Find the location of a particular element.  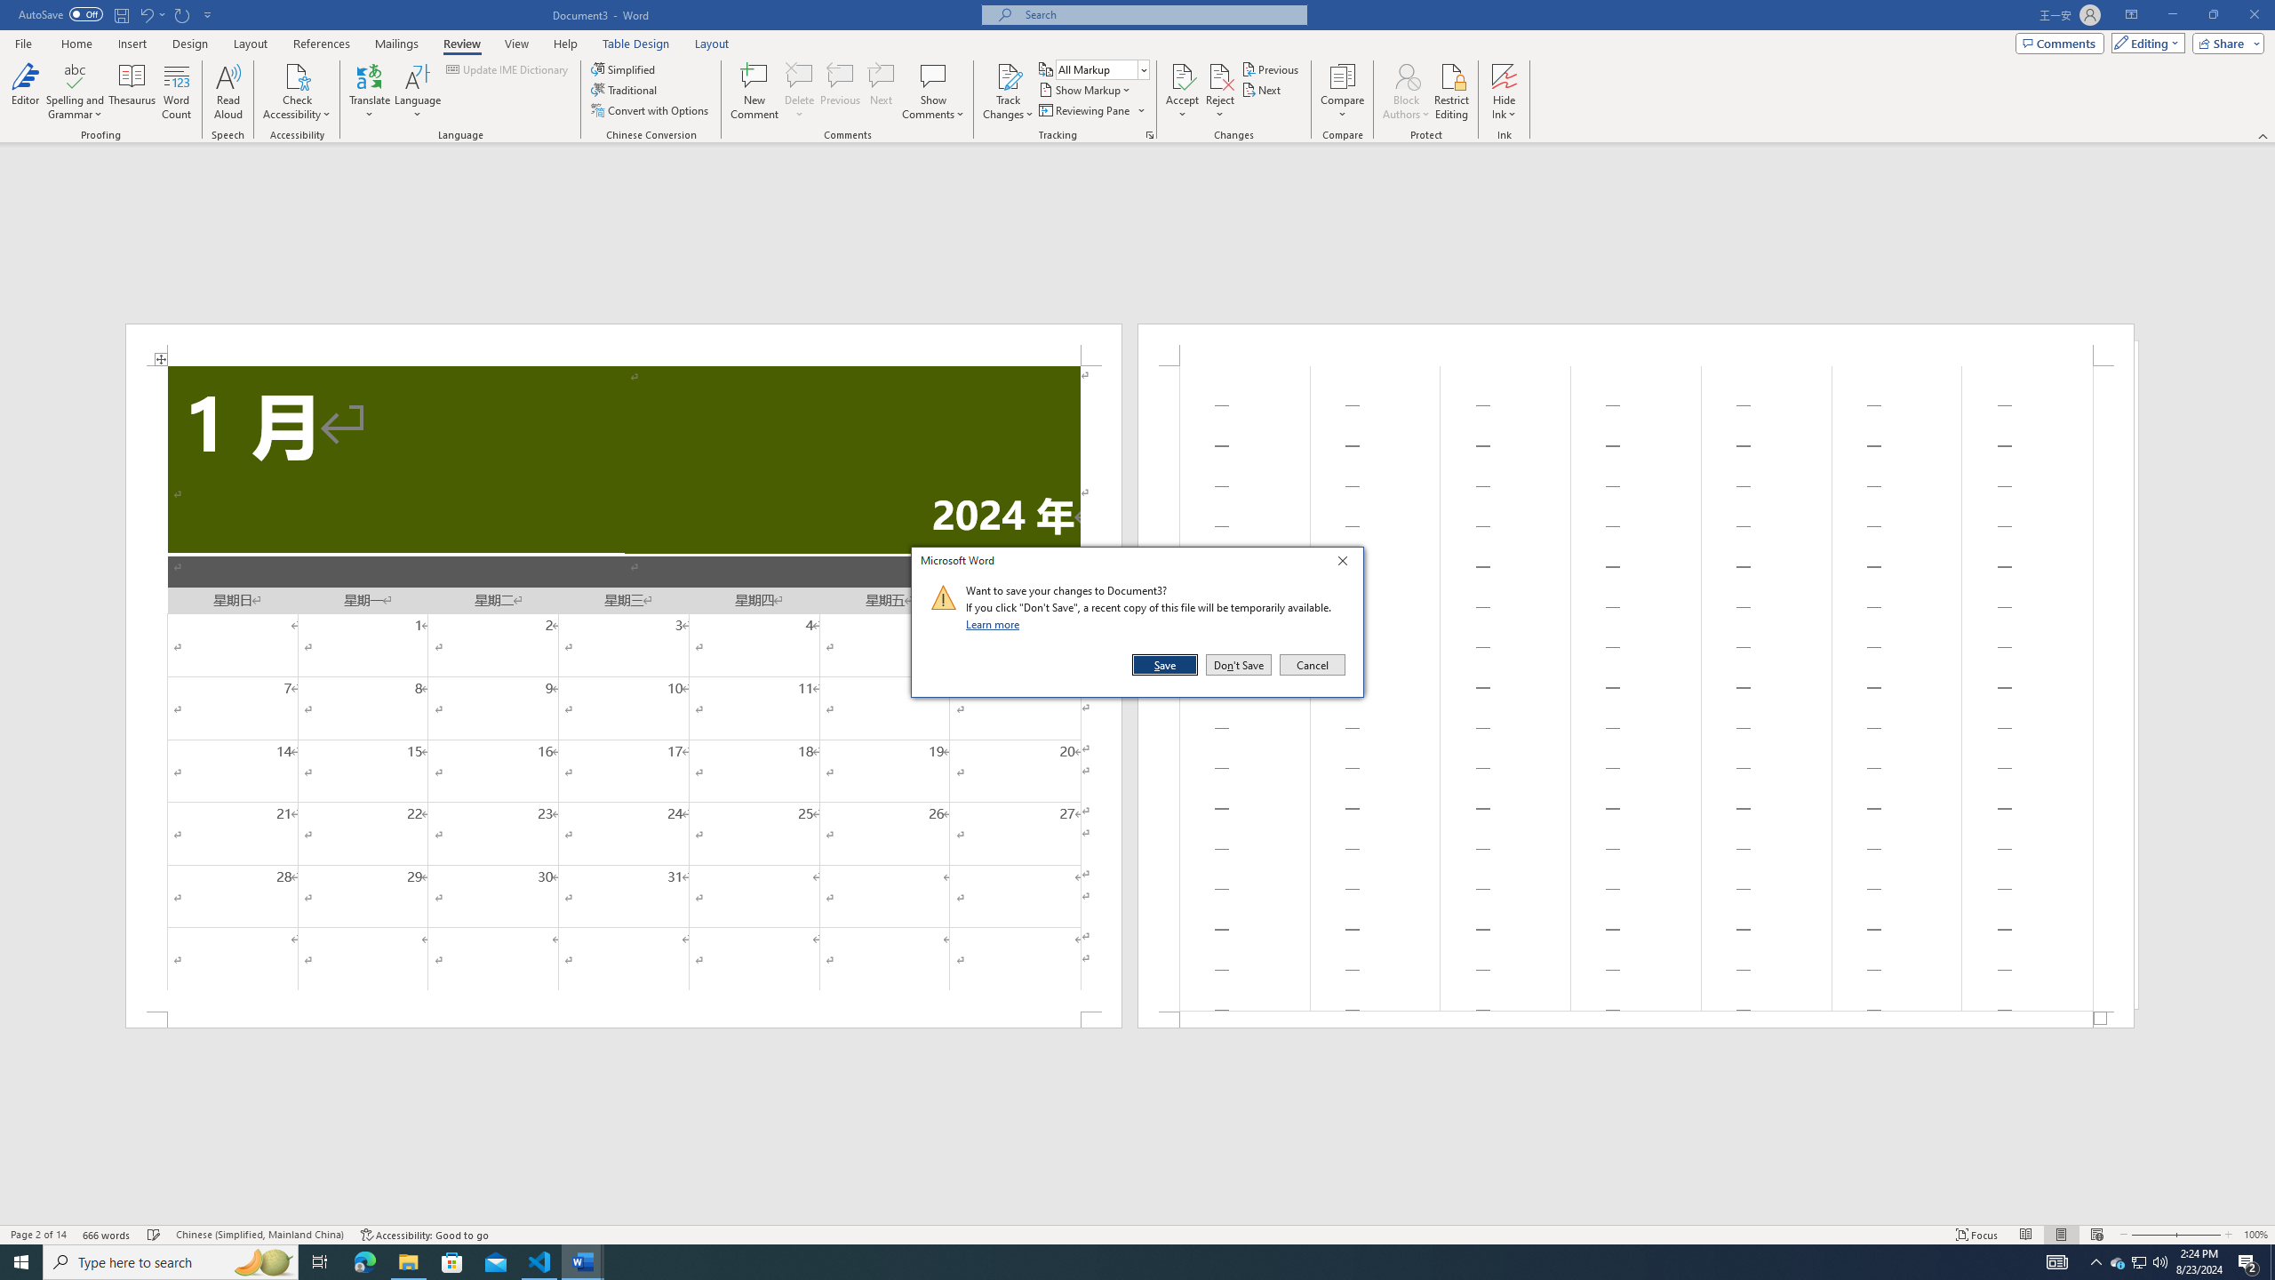

Undo Apply Quick Style is located at coordinates (146, 14).